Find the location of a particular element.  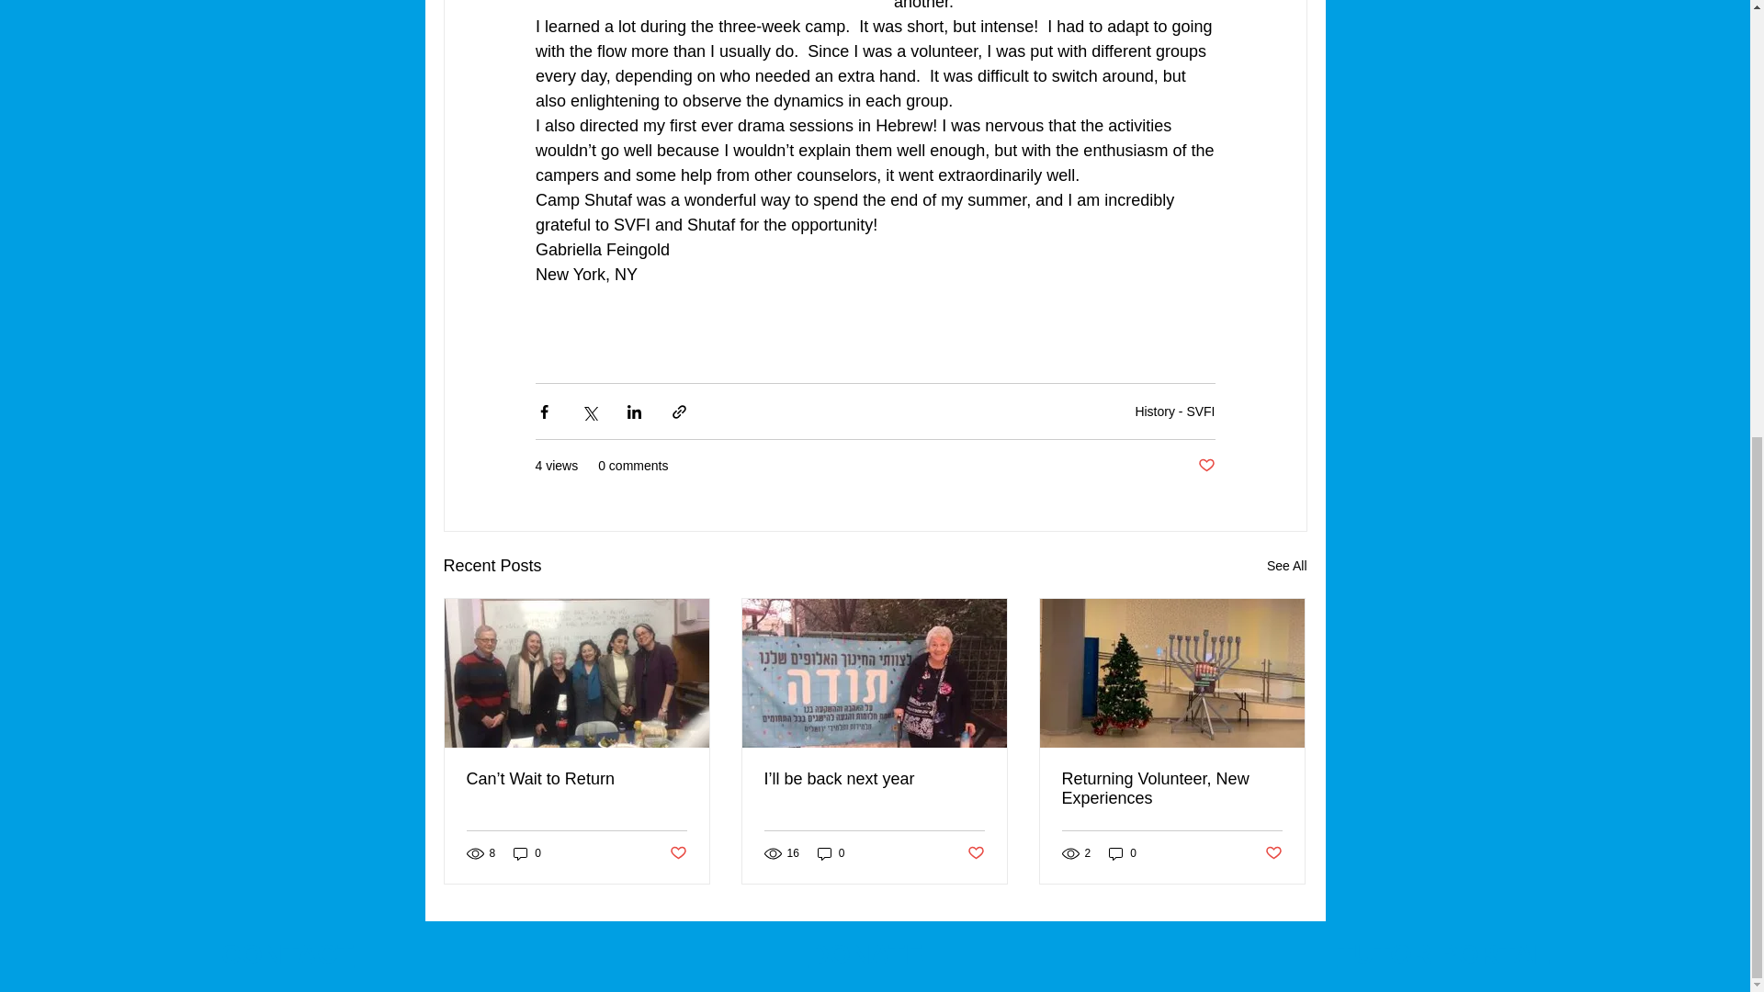

DONATE is located at coordinates (865, 953).